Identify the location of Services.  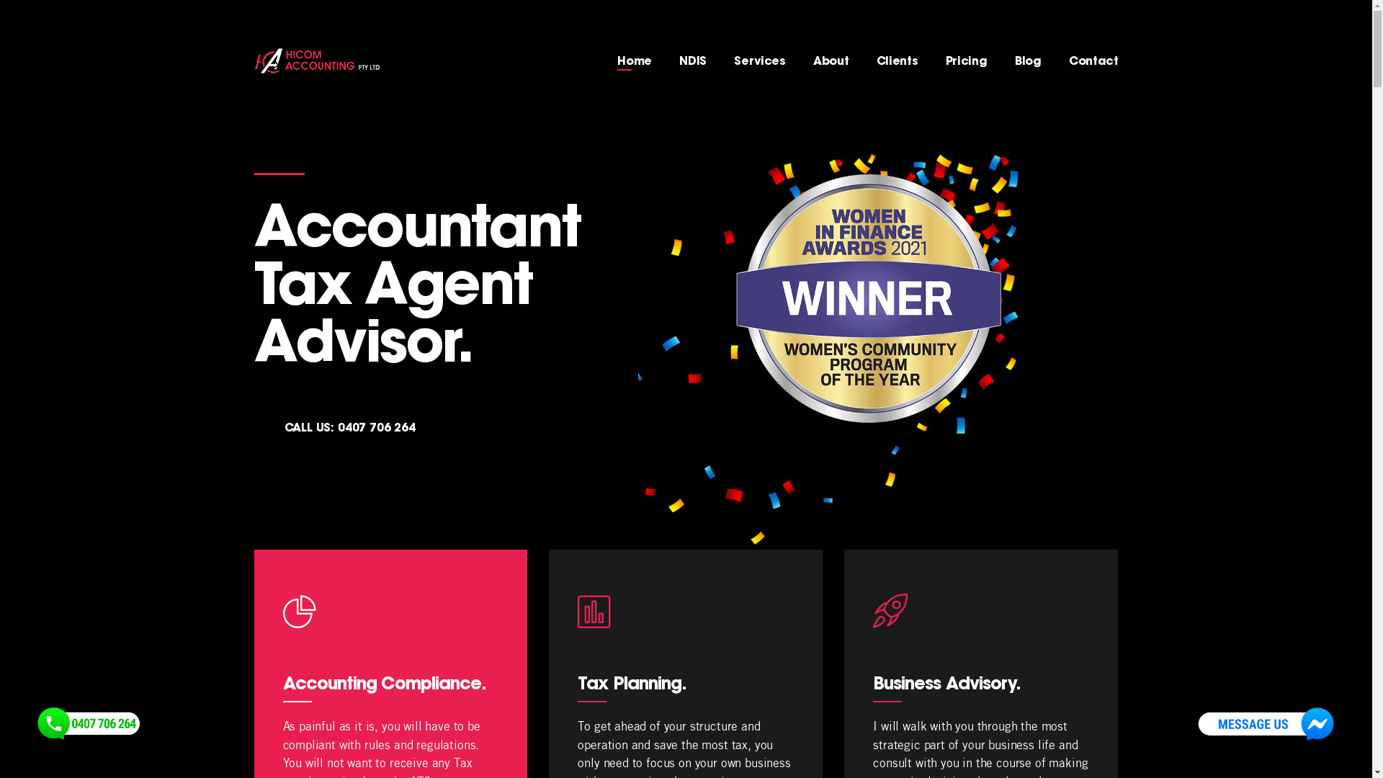
(759, 62).